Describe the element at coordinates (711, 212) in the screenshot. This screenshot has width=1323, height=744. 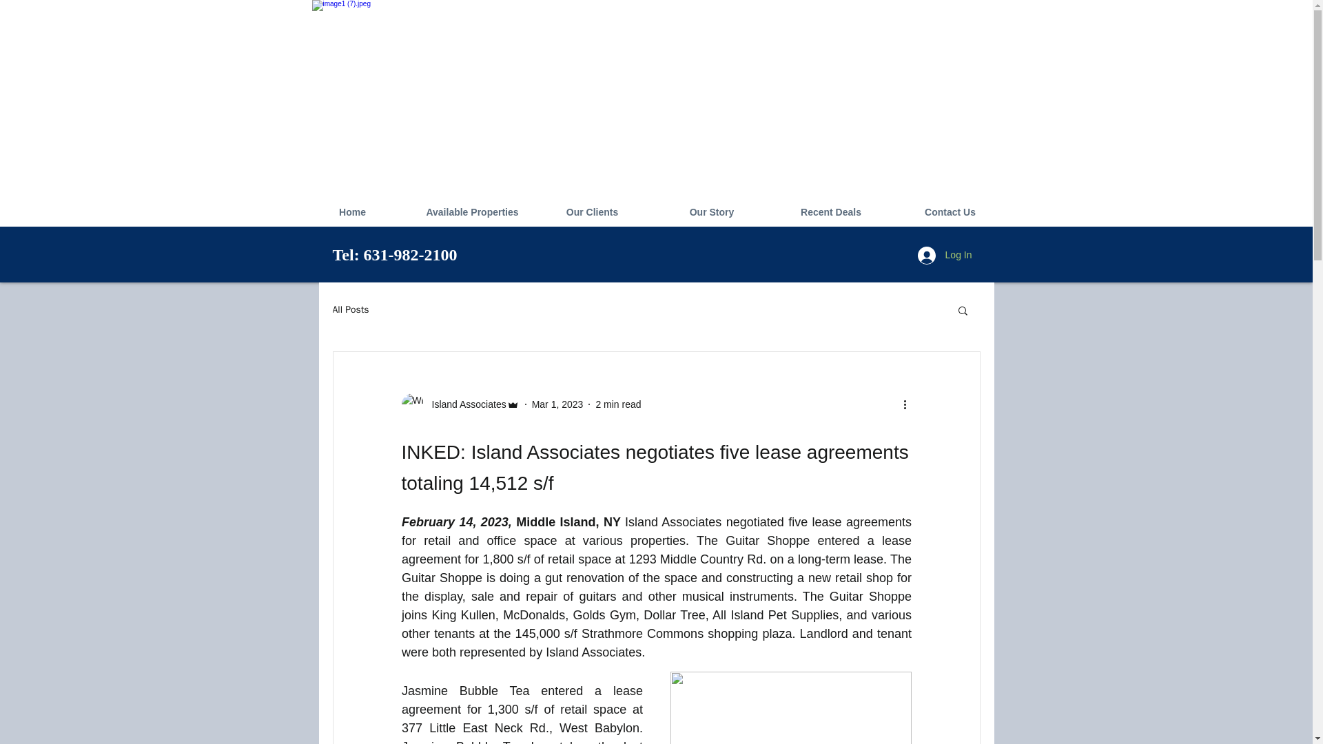
I see `Our Story` at that location.